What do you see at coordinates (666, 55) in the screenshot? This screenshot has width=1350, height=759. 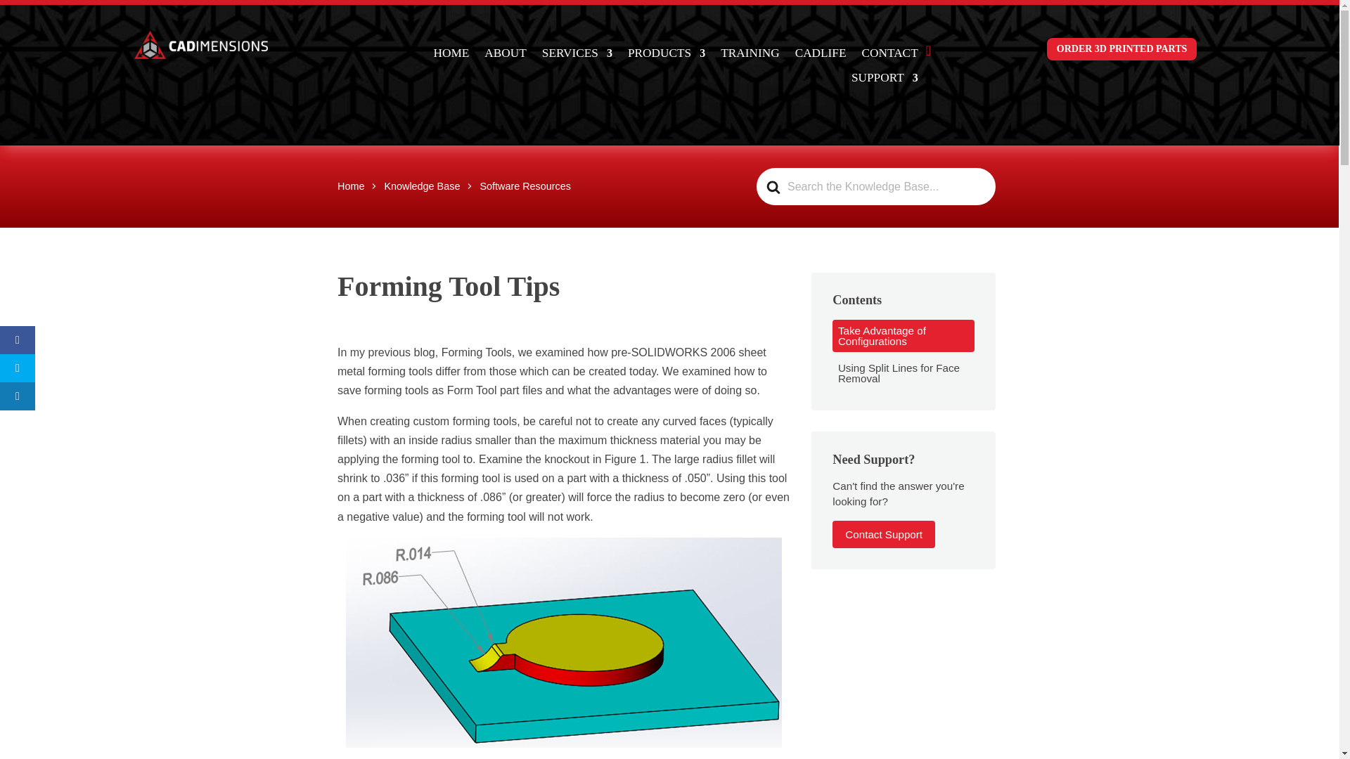 I see `PRODUCTS` at bounding box center [666, 55].